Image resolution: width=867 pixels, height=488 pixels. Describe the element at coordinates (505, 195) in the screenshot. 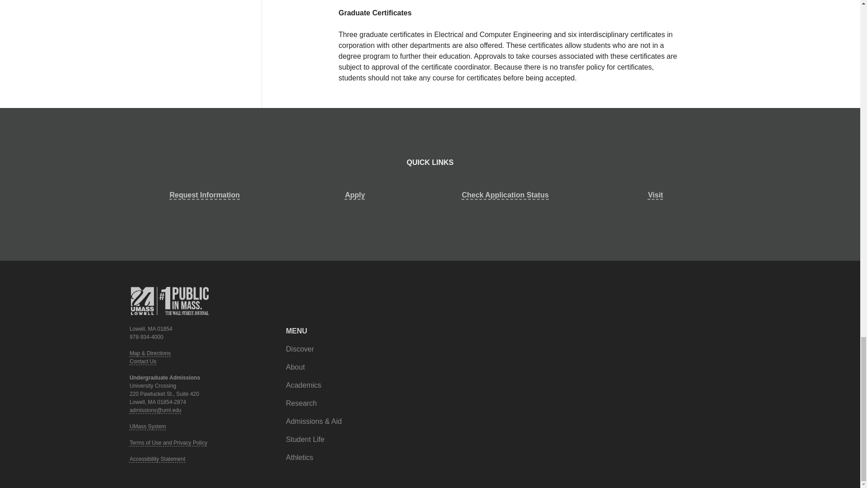

I see `Check Application Status` at that location.